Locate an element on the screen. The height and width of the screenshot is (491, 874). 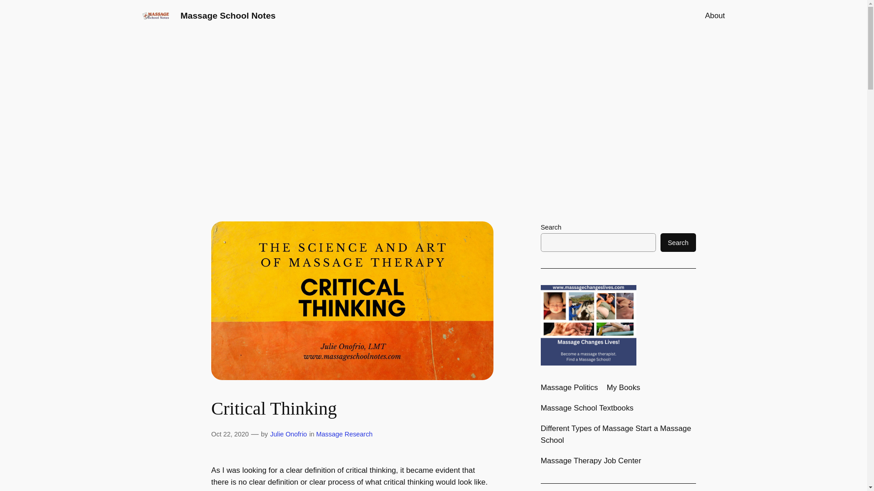
Massage School Textbooks is located at coordinates (587, 408).